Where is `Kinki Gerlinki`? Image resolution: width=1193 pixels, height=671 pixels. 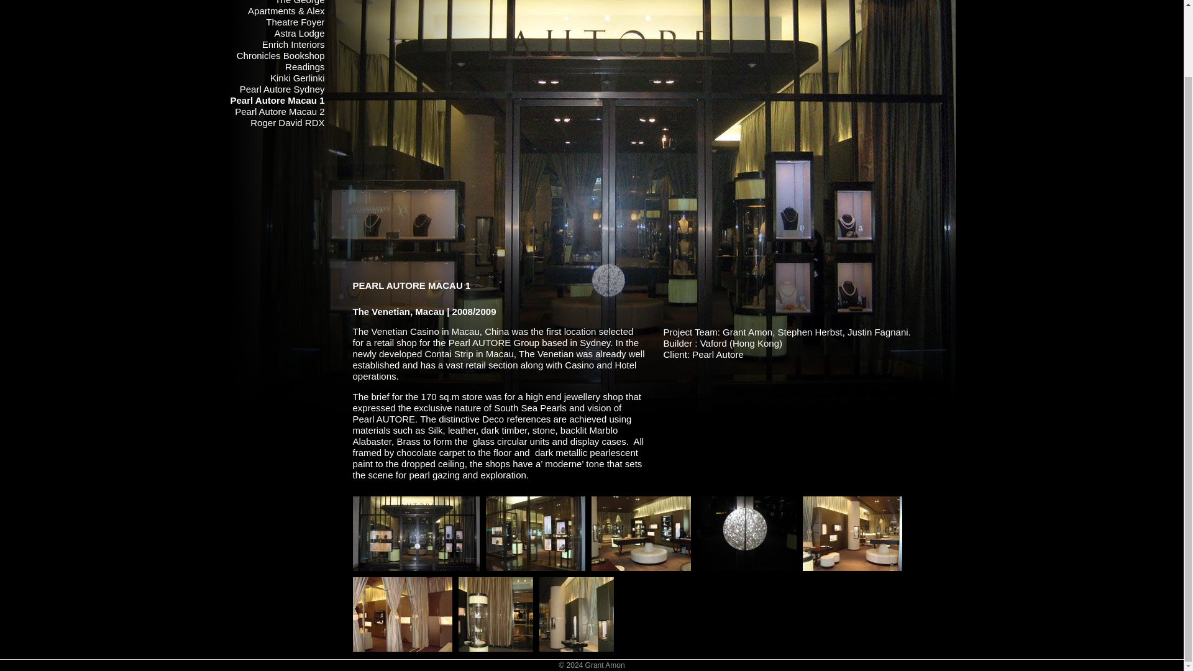 Kinki Gerlinki is located at coordinates (297, 77).